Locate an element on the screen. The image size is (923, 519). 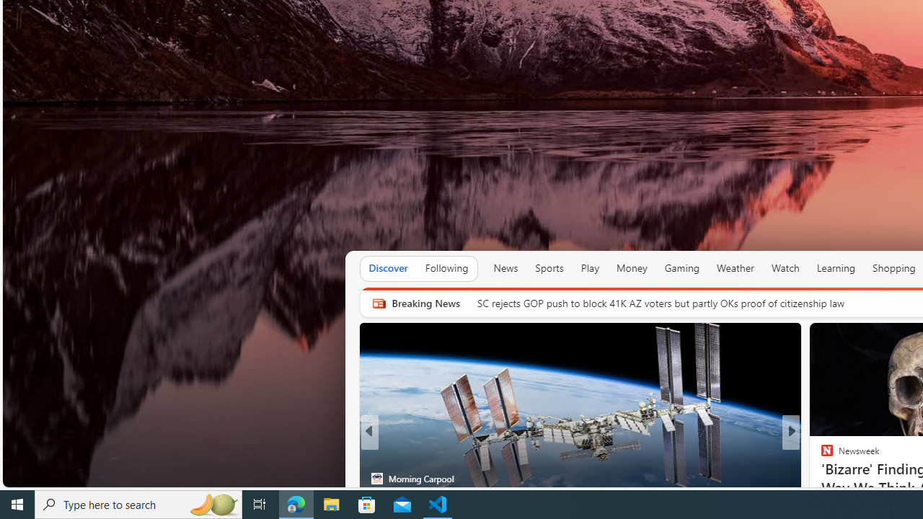
24/7 Wall St. is located at coordinates (821, 456).